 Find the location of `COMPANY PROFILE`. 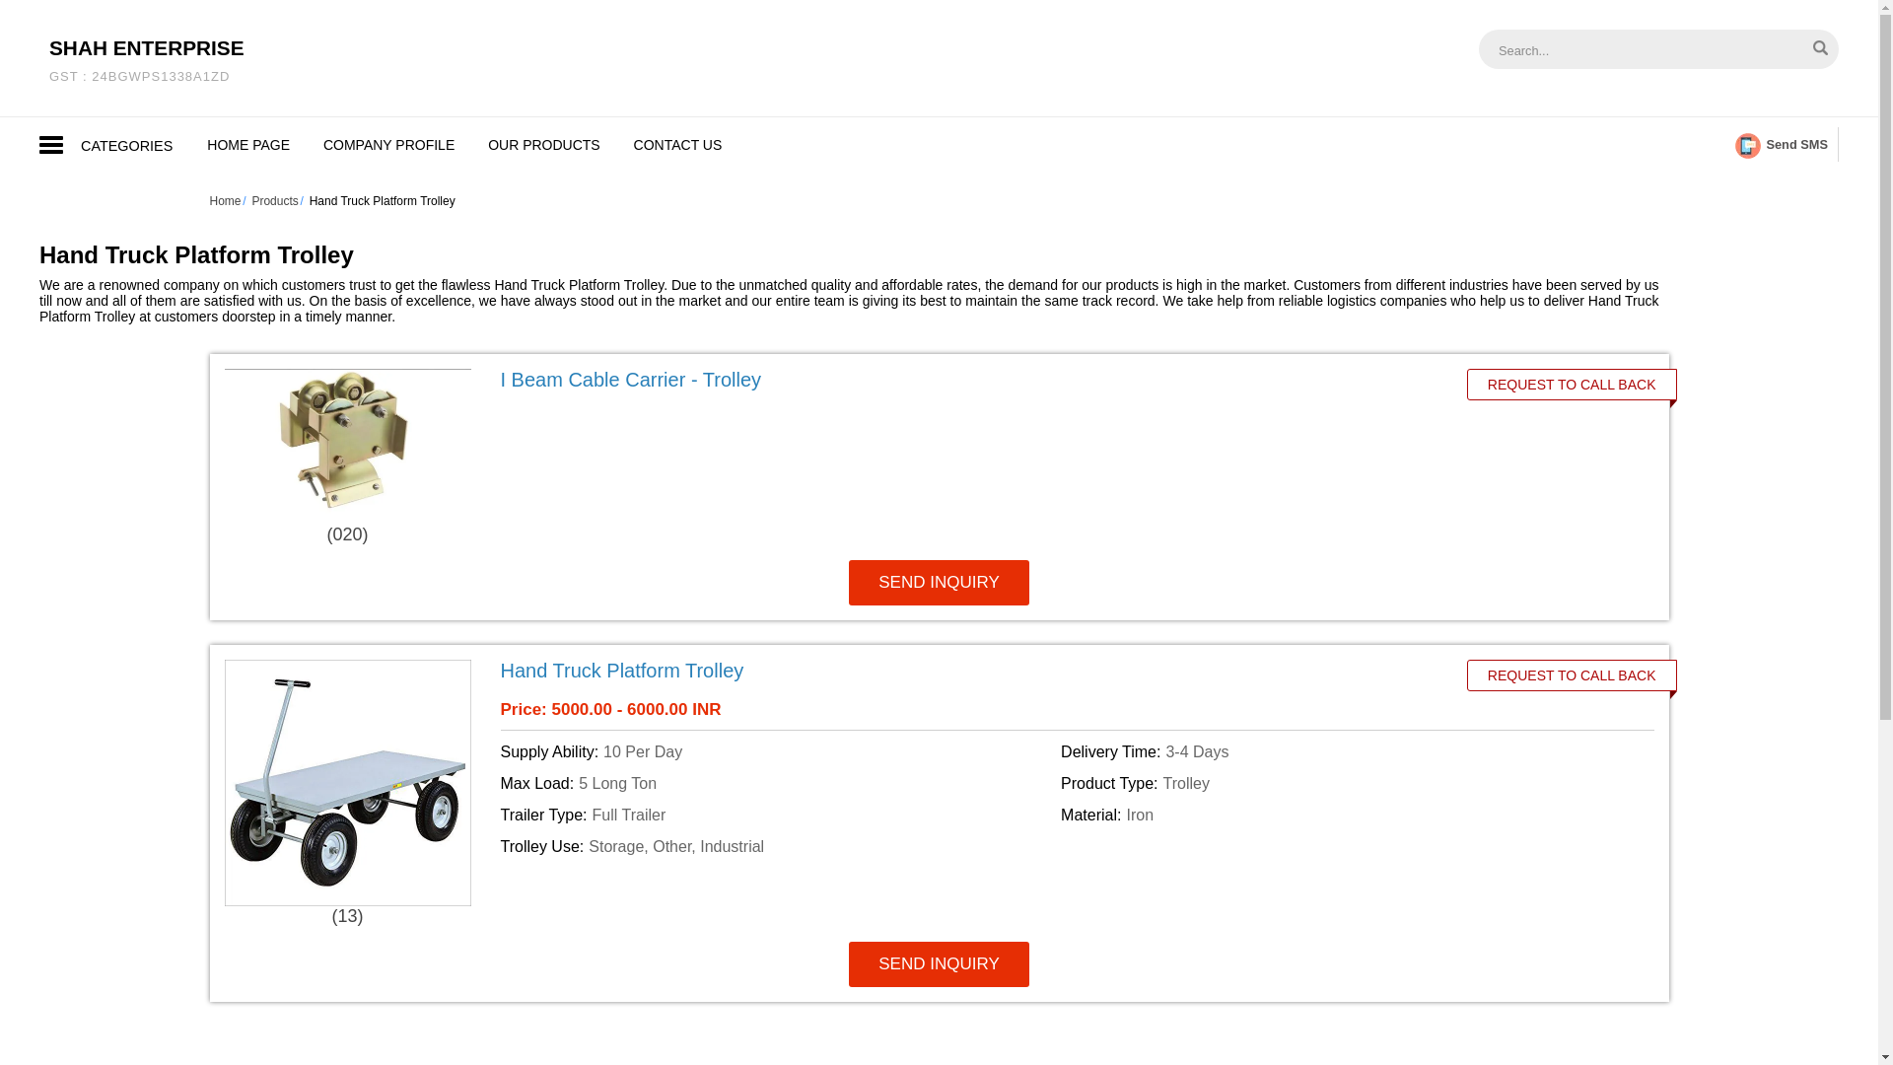

COMPANY PROFILE is located at coordinates (777, 815).